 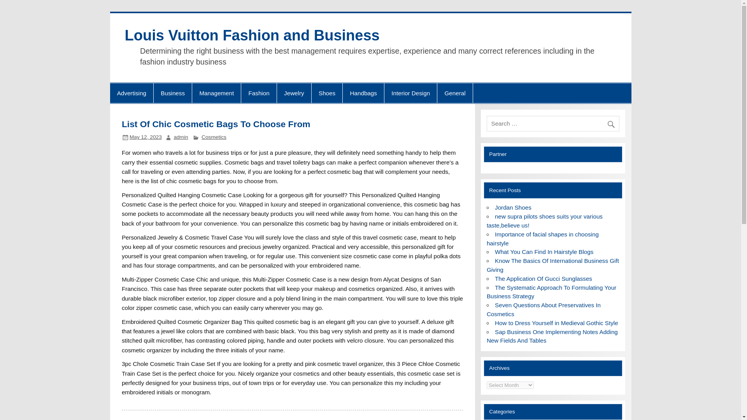 What do you see at coordinates (363, 93) in the screenshot?
I see `Handbags` at bounding box center [363, 93].